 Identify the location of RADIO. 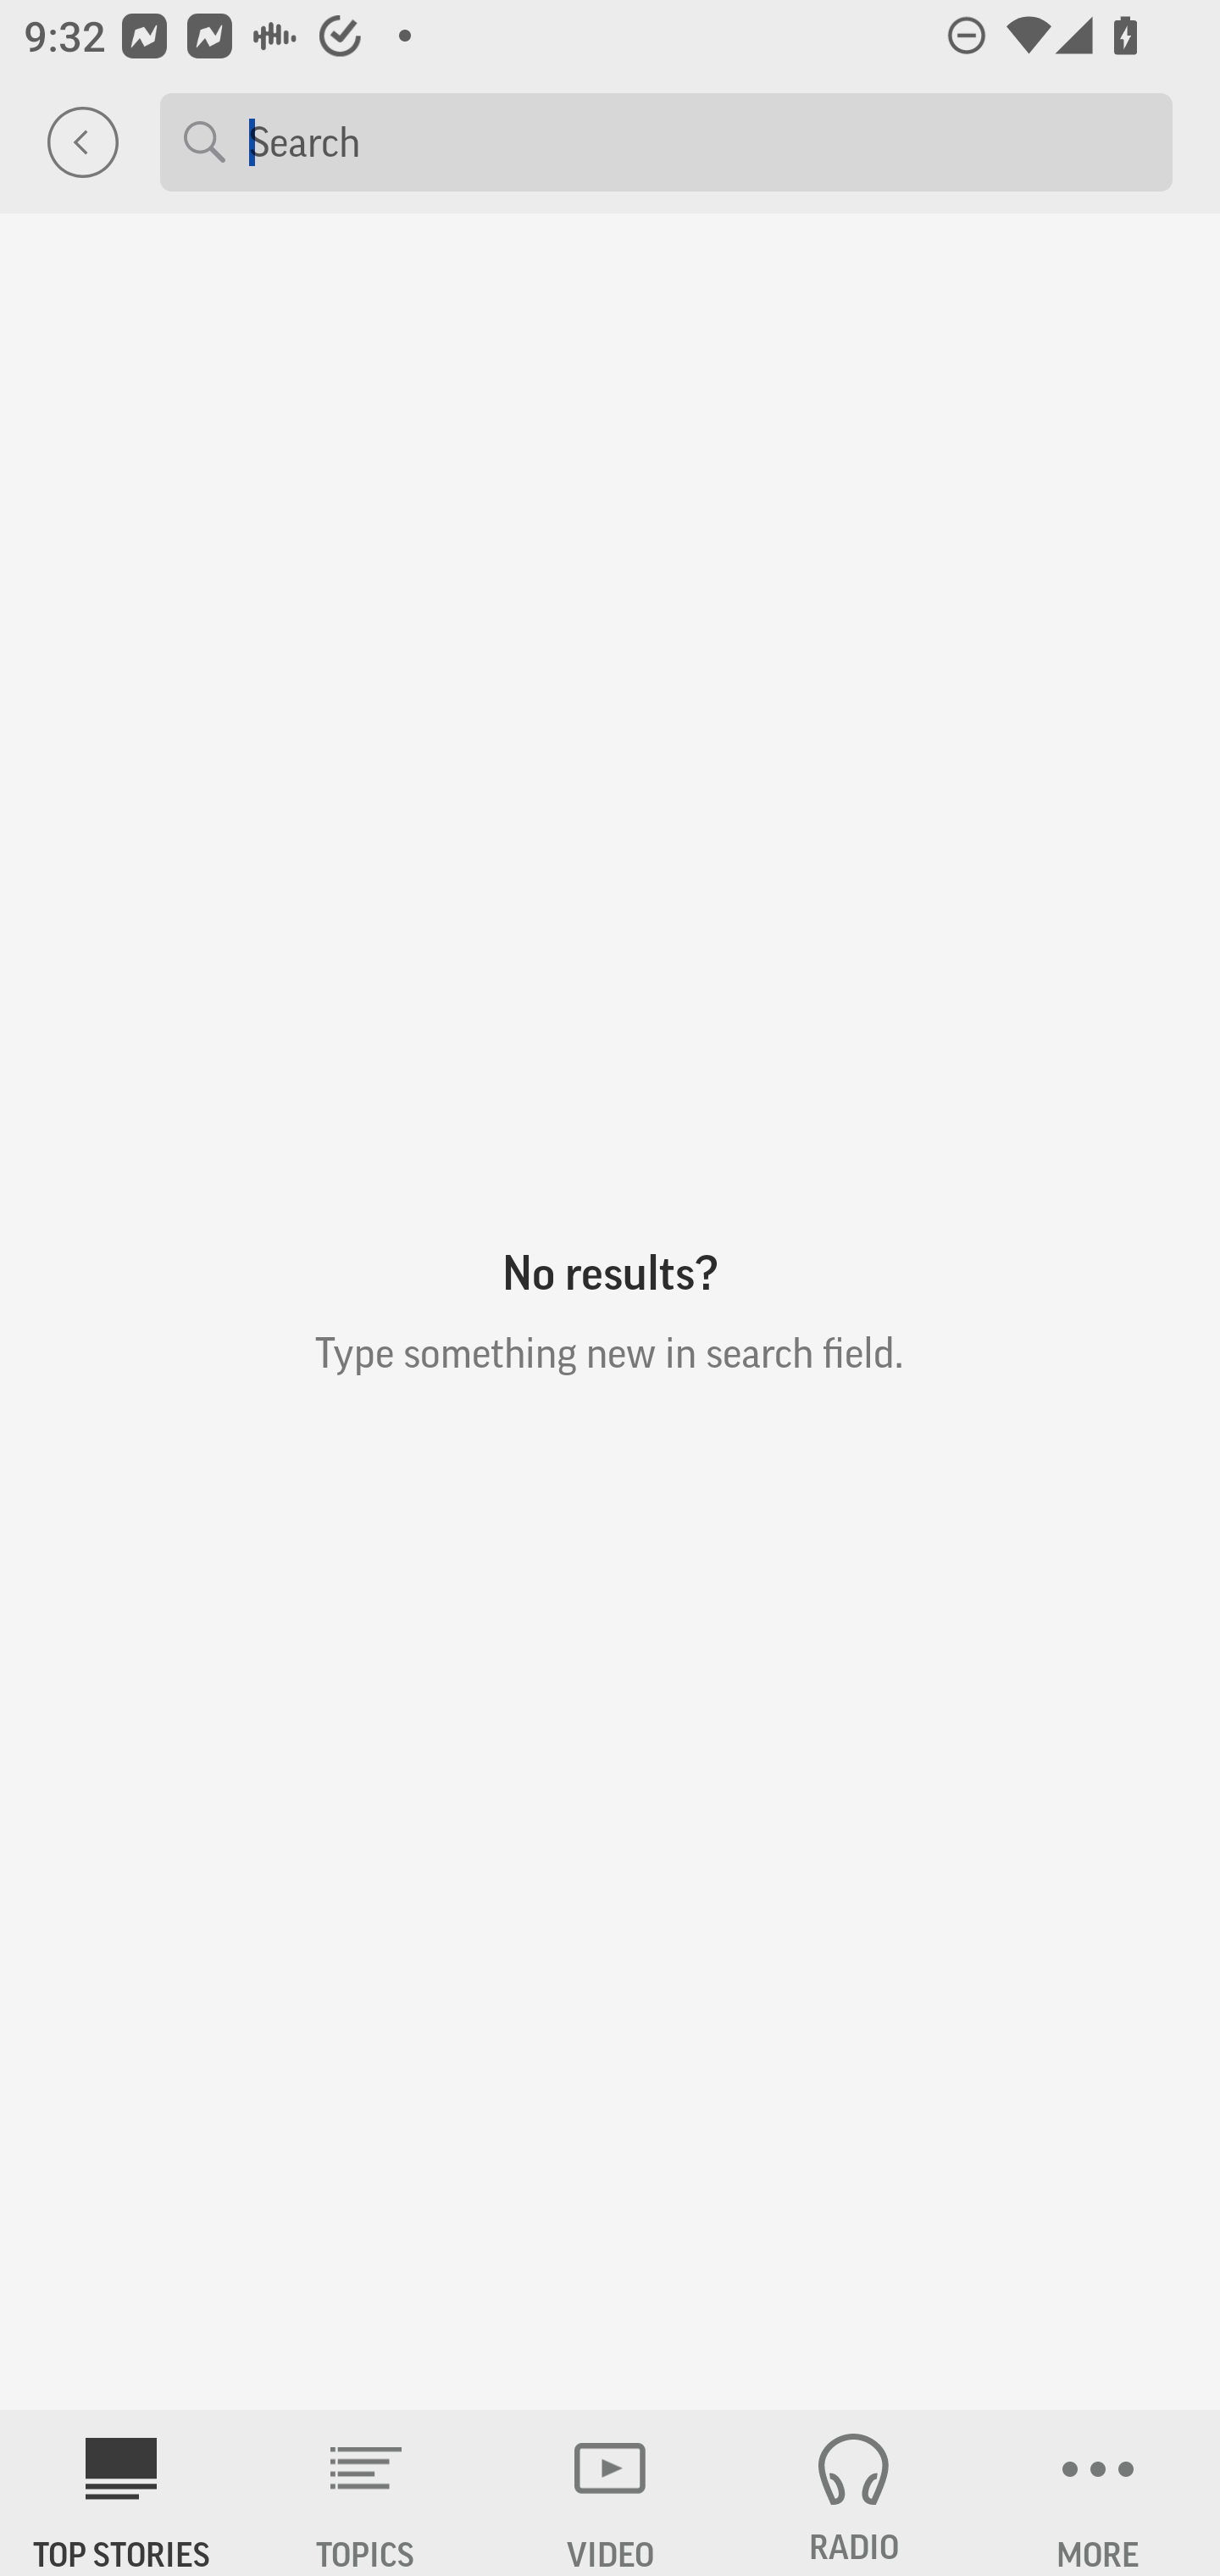
(854, 2493).